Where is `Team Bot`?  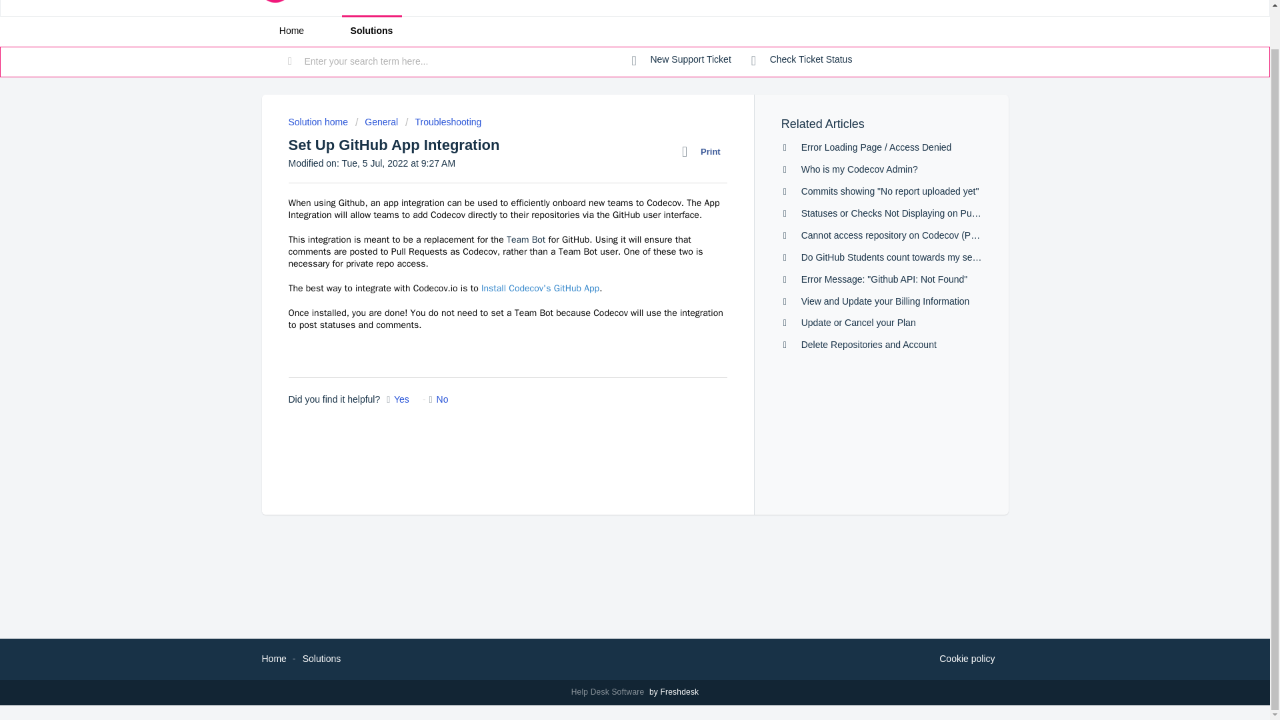
Team Bot is located at coordinates (525, 240).